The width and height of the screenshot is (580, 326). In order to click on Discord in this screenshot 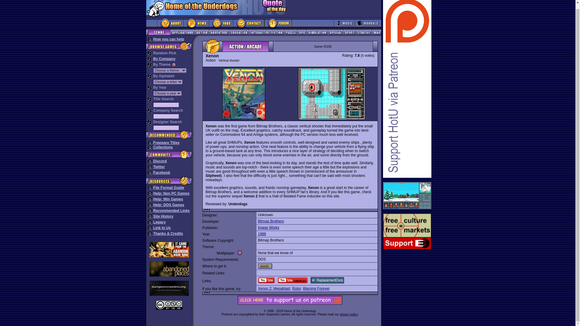, I will do `click(160, 161)`.